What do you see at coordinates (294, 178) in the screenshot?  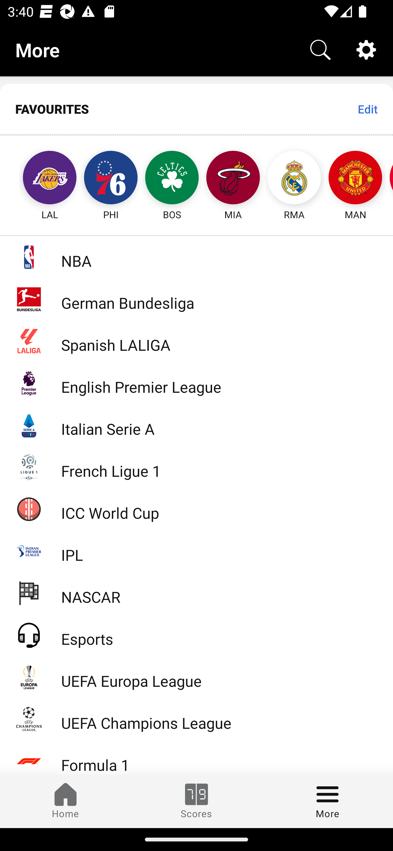 I see `RMA Real Madrid` at bounding box center [294, 178].